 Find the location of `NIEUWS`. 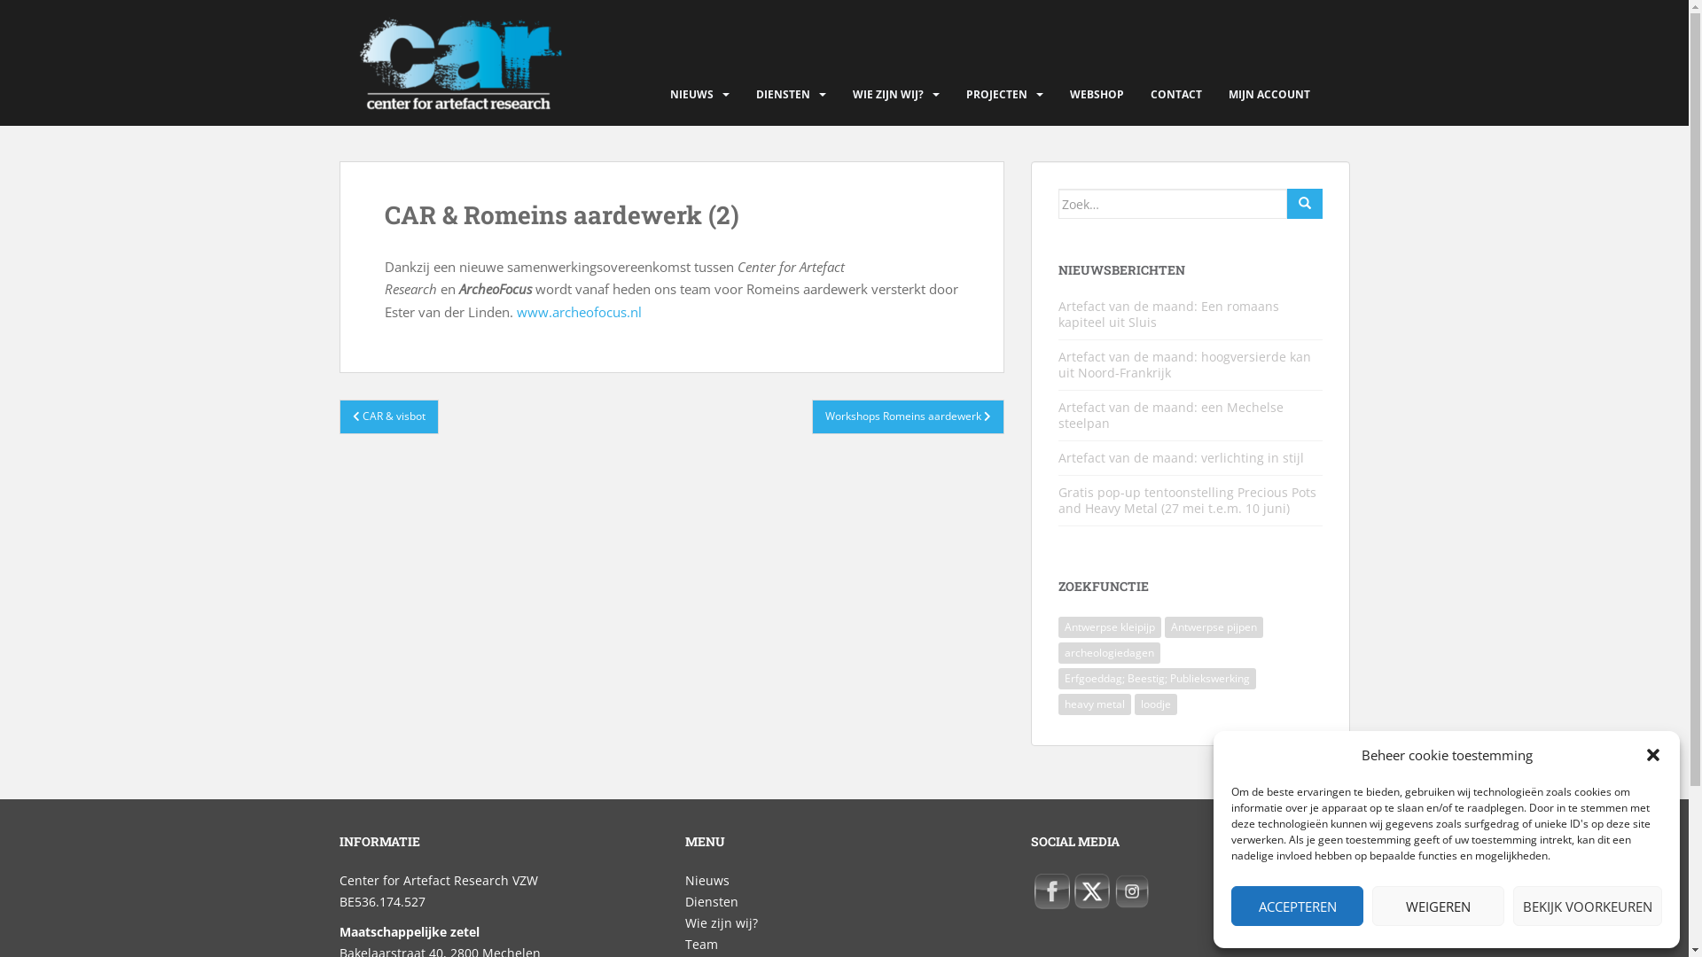

NIEUWS is located at coordinates (691, 95).